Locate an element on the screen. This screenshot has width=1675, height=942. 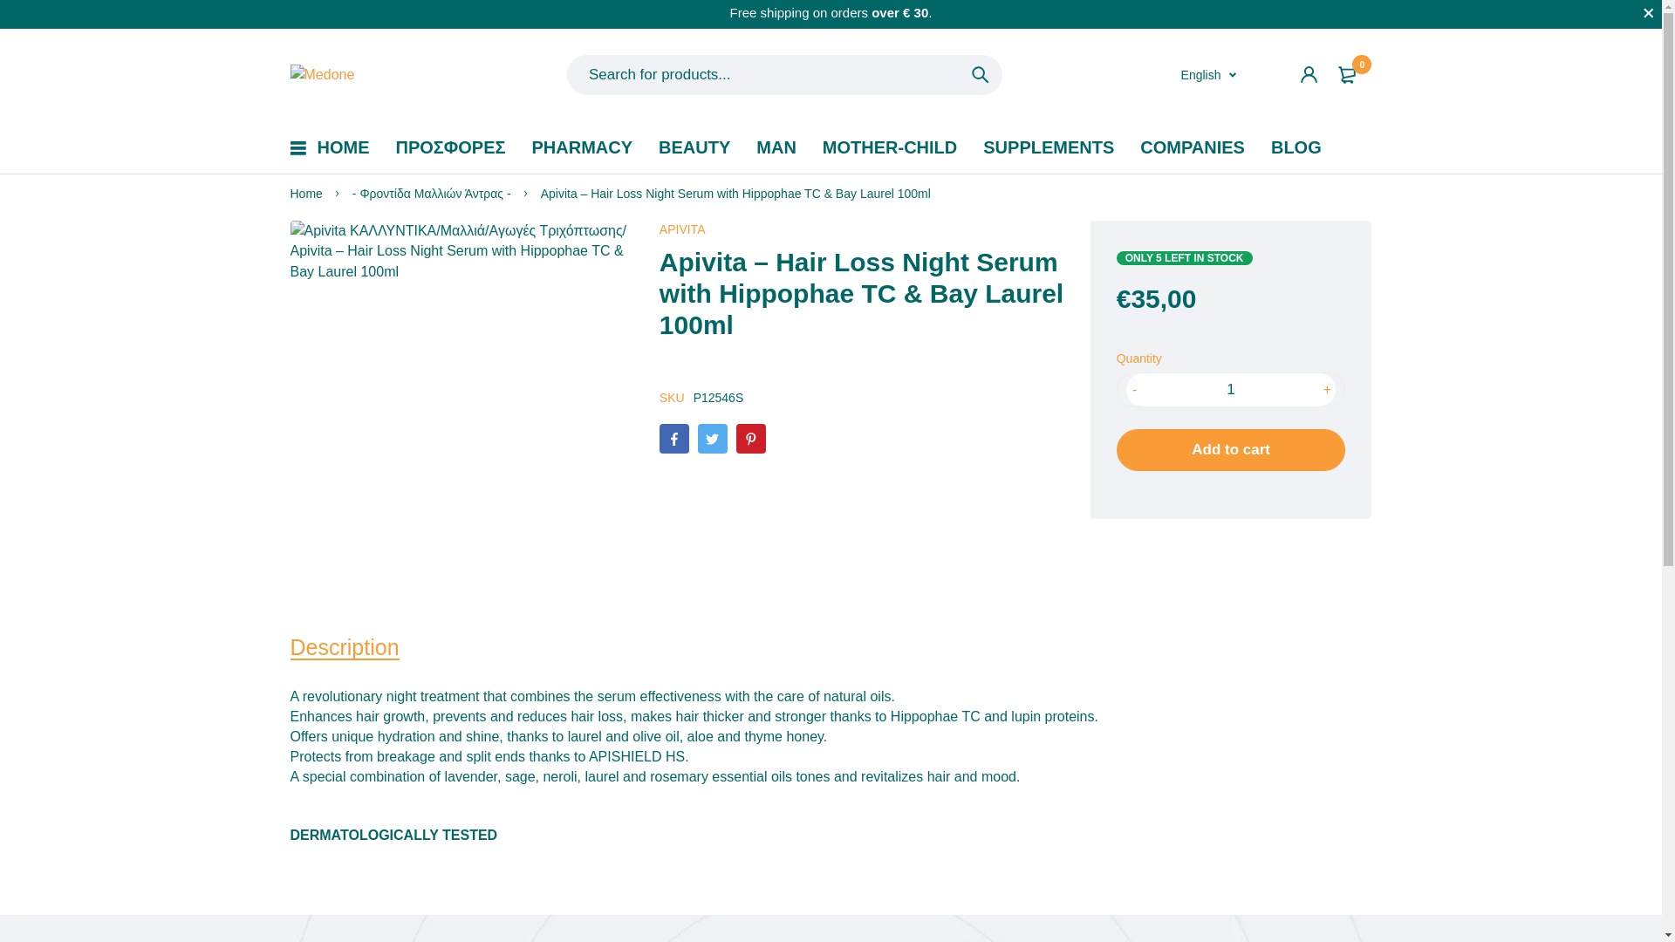
PHARMACY is located at coordinates (583, 147).